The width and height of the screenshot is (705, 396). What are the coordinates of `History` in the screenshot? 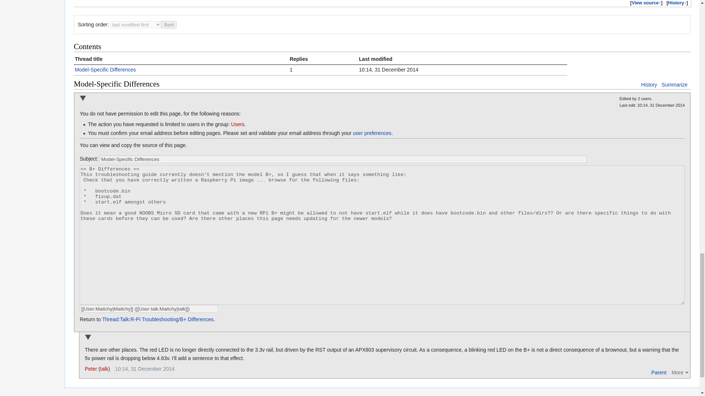 It's located at (649, 84).